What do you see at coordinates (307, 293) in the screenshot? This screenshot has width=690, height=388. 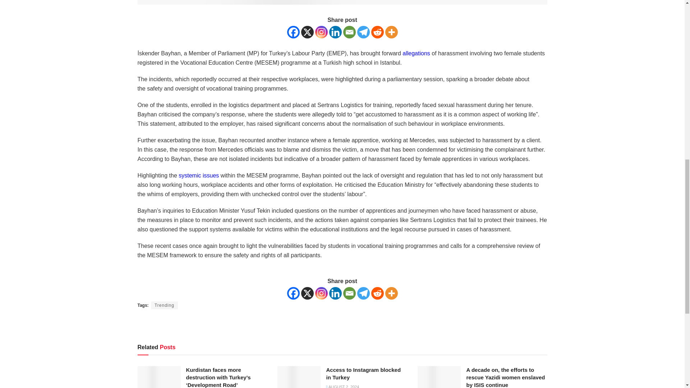 I see `X` at bounding box center [307, 293].